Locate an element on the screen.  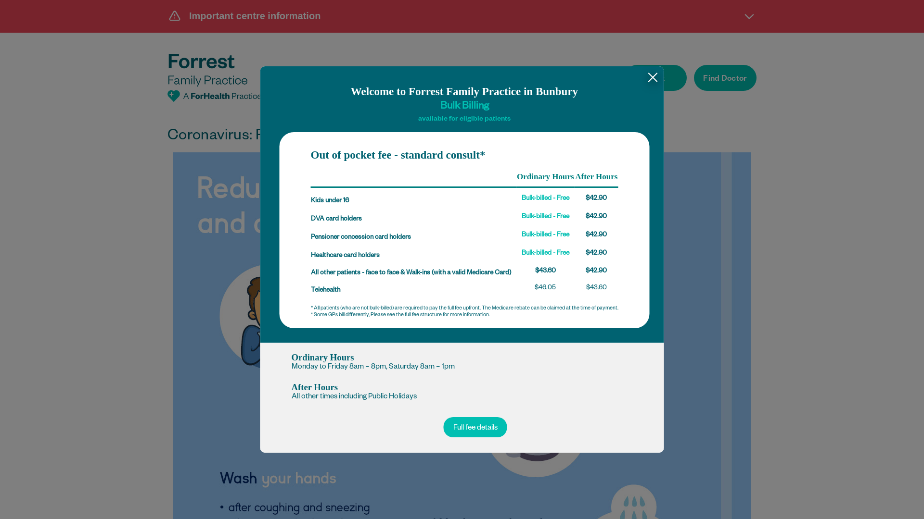
Opportunities is located at coordinates (576, 80).